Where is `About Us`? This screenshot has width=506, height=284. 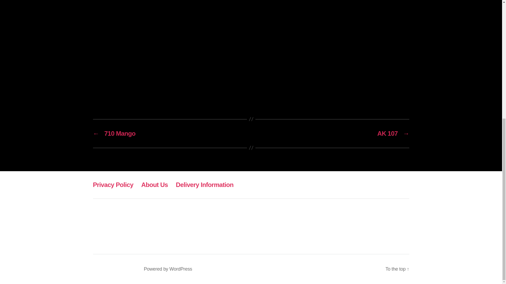 About Us is located at coordinates (154, 185).